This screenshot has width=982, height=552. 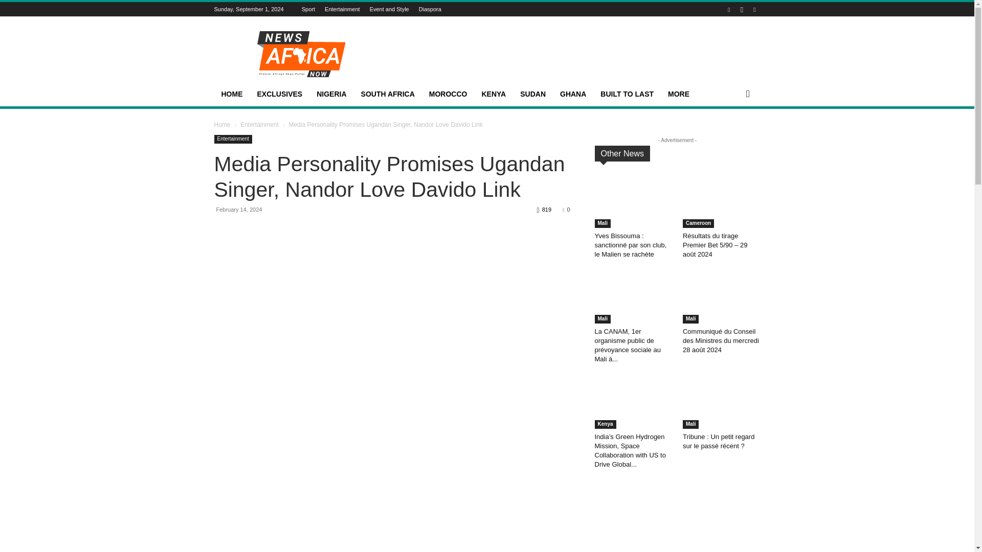 What do you see at coordinates (448, 94) in the screenshot?
I see `MOROCCO` at bounding box center [448, 94].